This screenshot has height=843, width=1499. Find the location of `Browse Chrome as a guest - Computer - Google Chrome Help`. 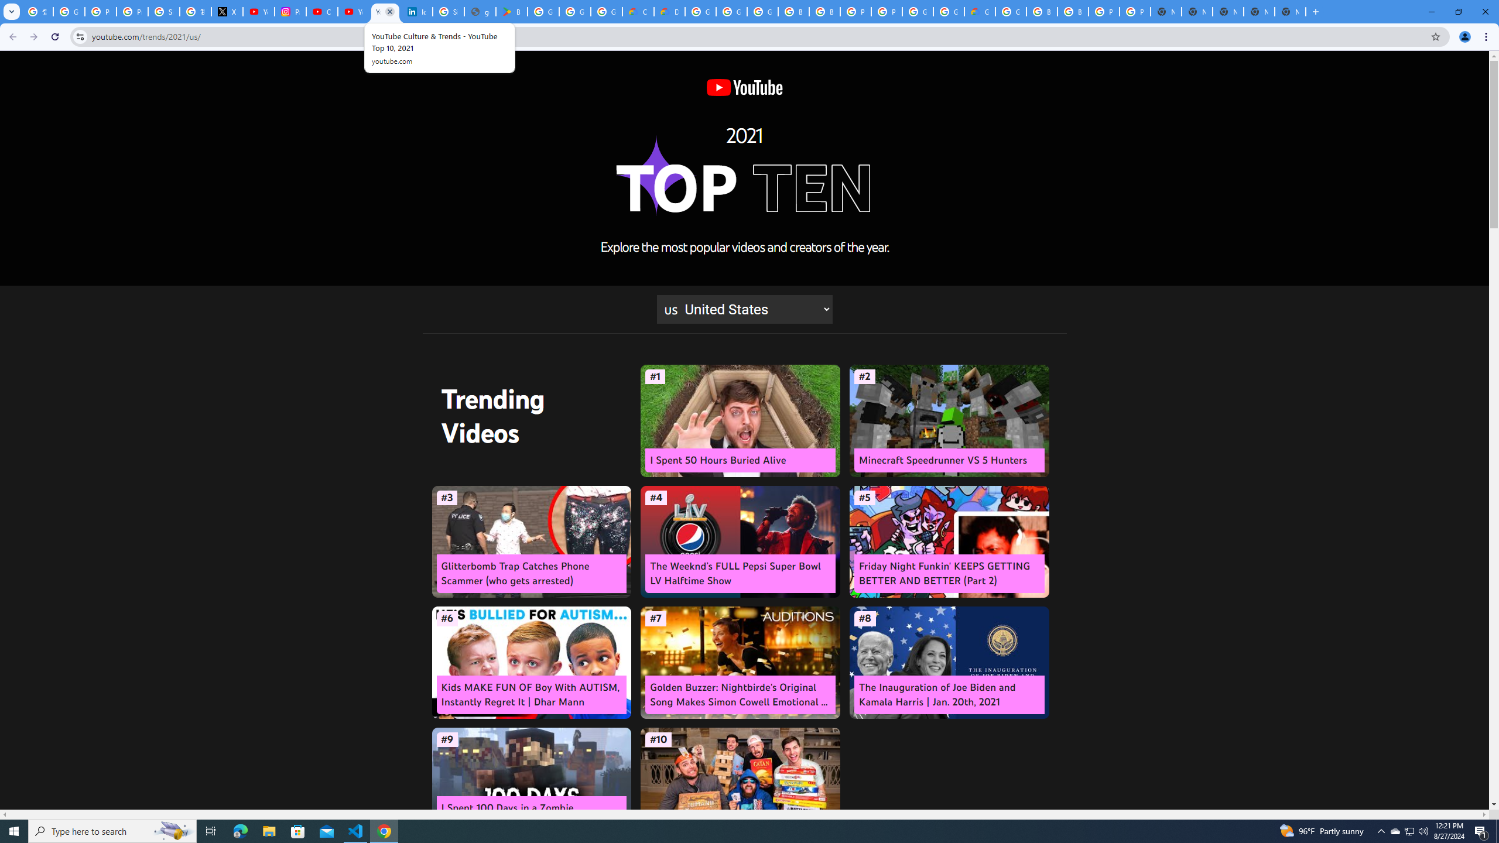

Browse Chrome as a guest - Computer - Google Chrome Help is located at coordinates (1073, 12).